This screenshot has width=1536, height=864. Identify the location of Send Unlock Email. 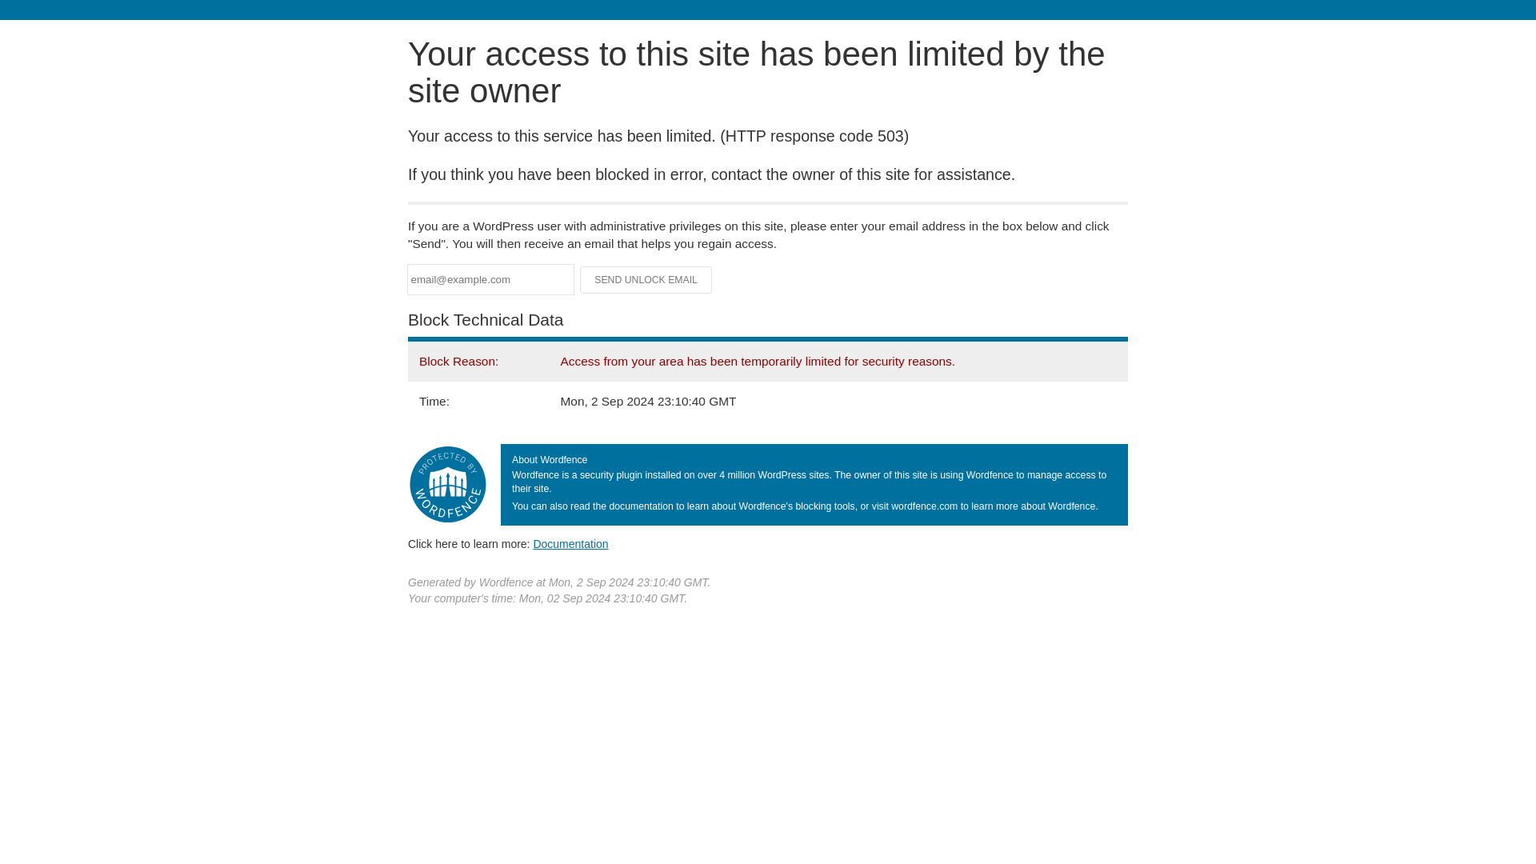
(646, 280).